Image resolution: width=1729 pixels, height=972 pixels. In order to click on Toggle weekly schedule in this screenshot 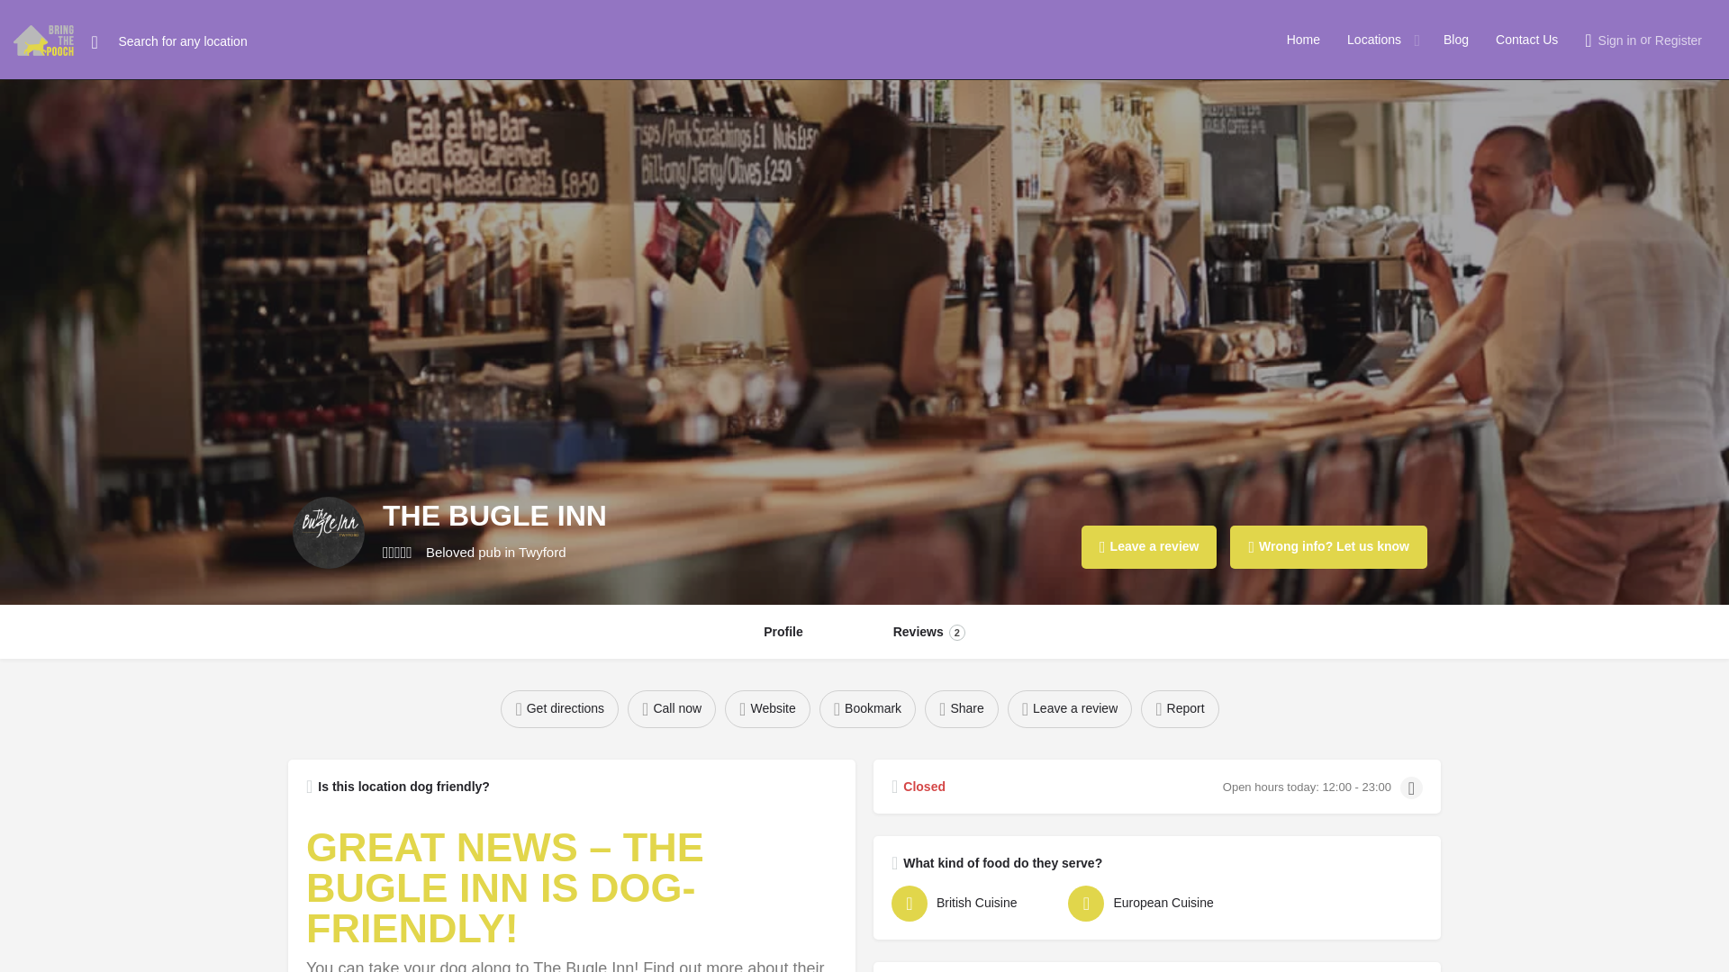, I will do `click(1412, 787)`.